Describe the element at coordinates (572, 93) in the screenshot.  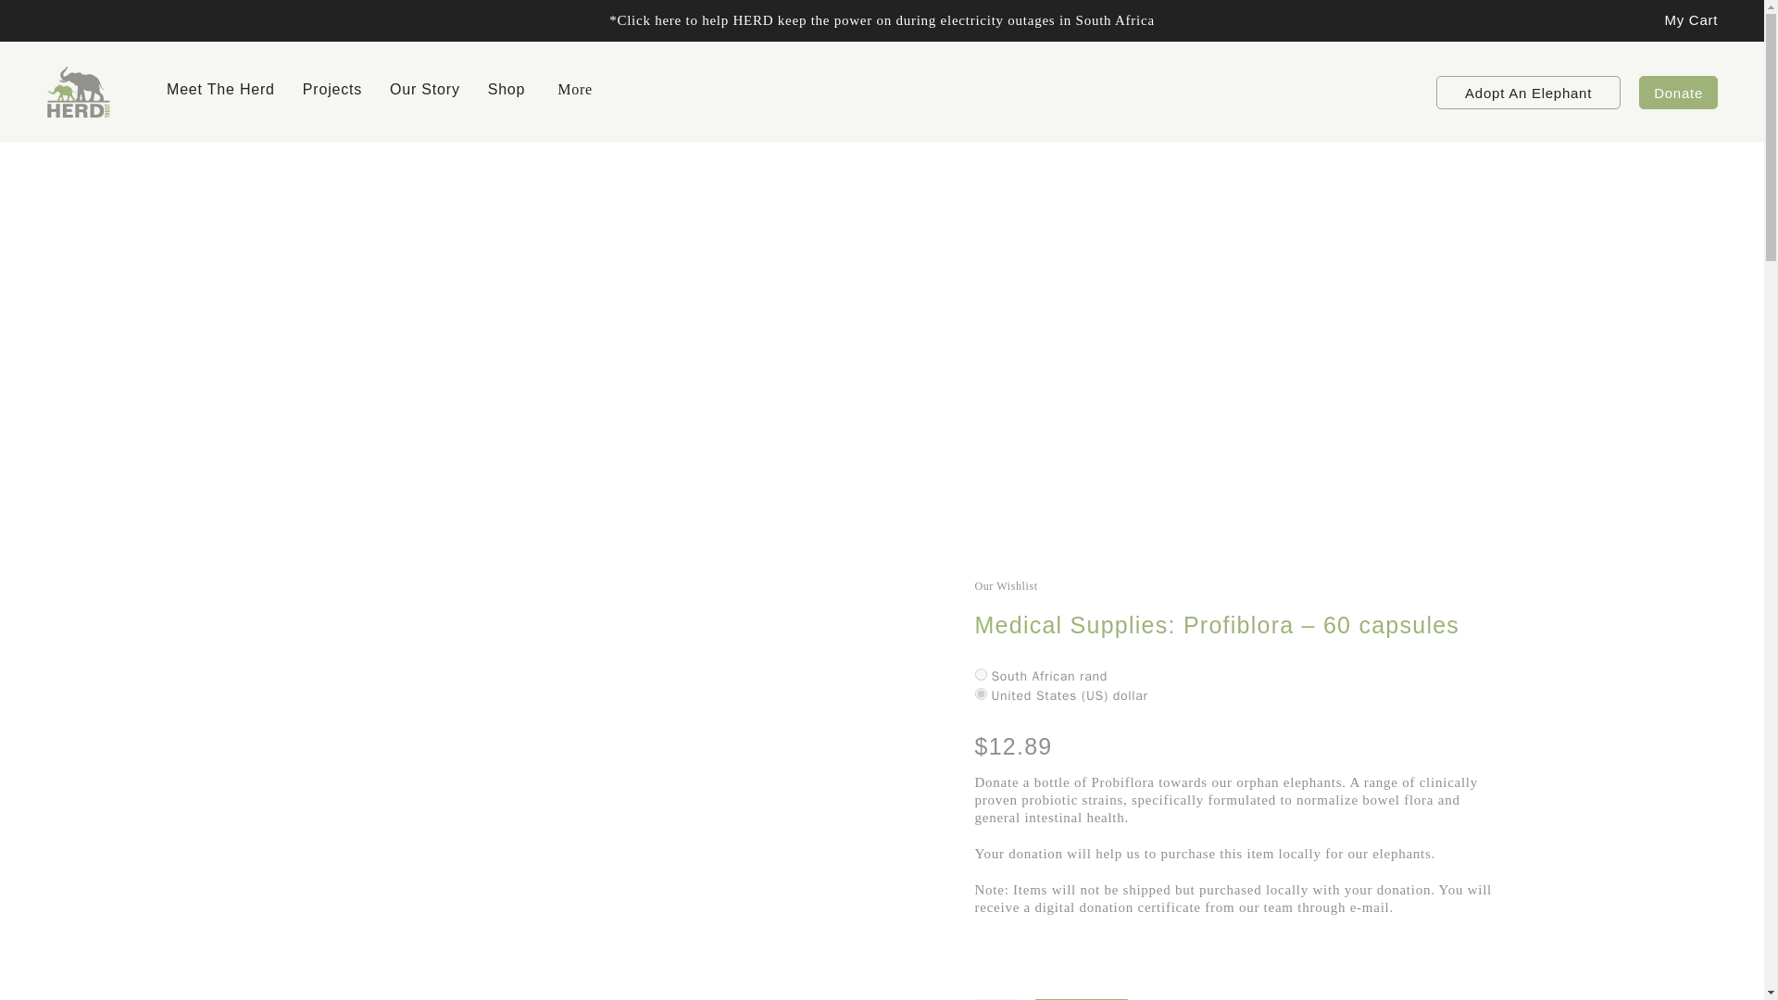
I see `More` at that location.